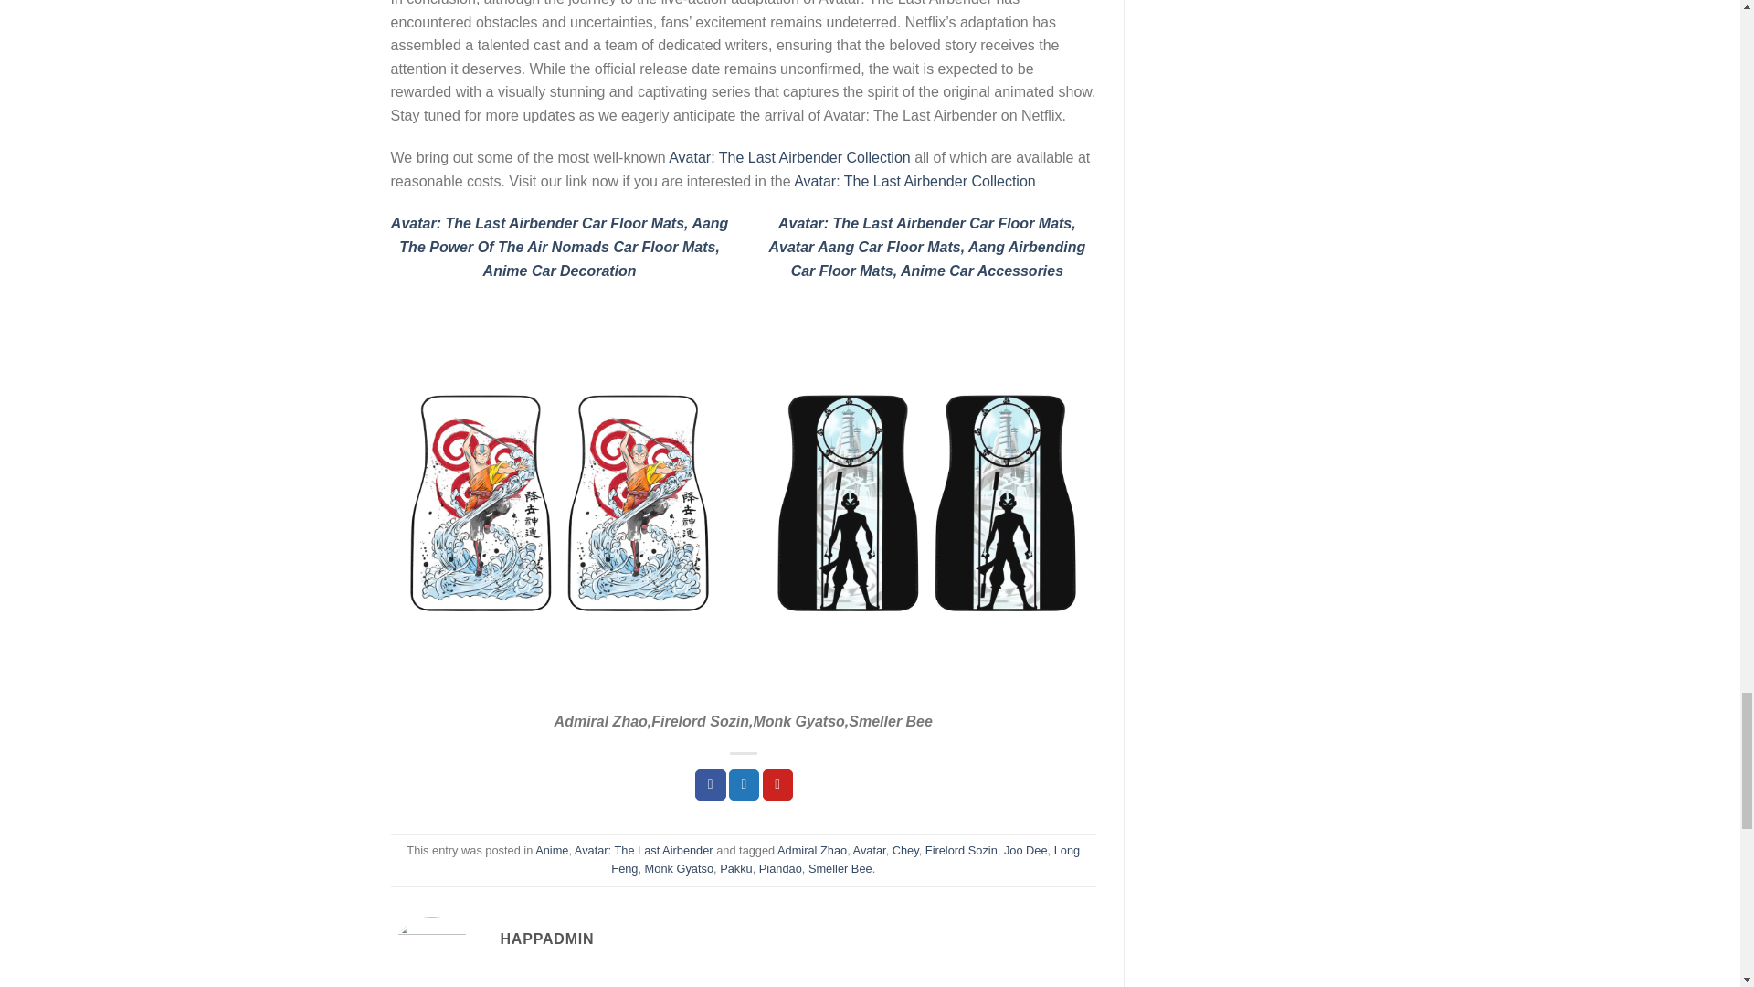  I want to click on Piandao, so click(780, 868).